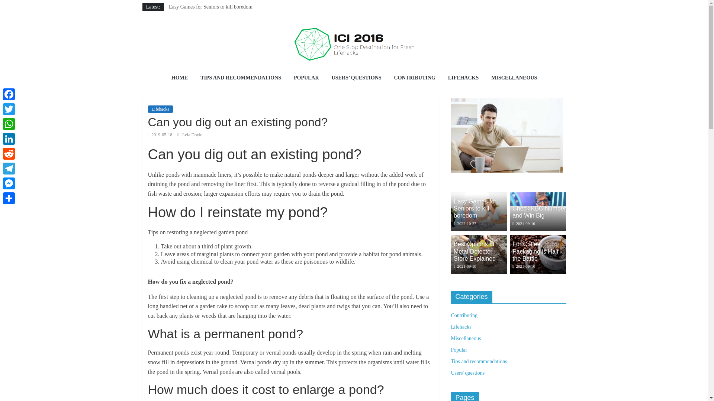 The width and height of the screenshot is (714, 401). Describe the element at coordinates (160, 109) in the screenshot. I see `Lifehacks` at that location.